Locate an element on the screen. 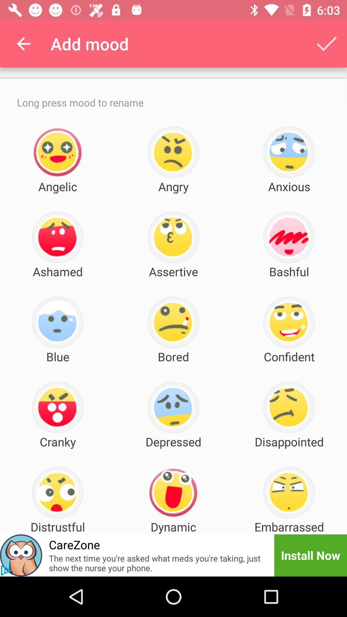 This screenshot has height=617, width=347. play advertisement is located at coordinates (6, 570).